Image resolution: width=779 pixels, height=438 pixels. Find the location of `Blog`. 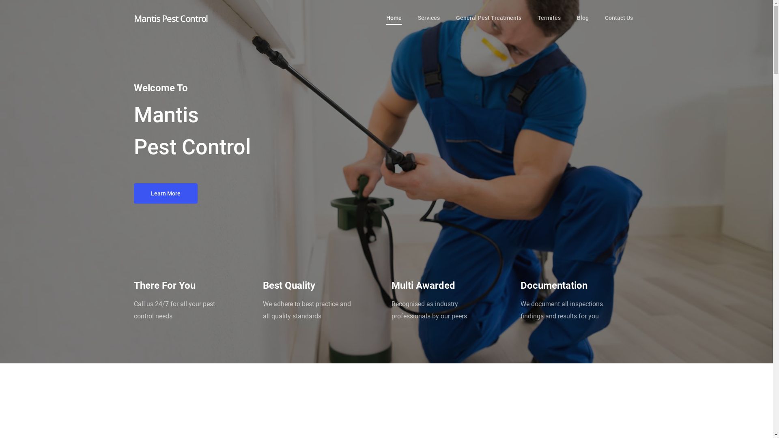

Blog is located at coordinates (583, 24).